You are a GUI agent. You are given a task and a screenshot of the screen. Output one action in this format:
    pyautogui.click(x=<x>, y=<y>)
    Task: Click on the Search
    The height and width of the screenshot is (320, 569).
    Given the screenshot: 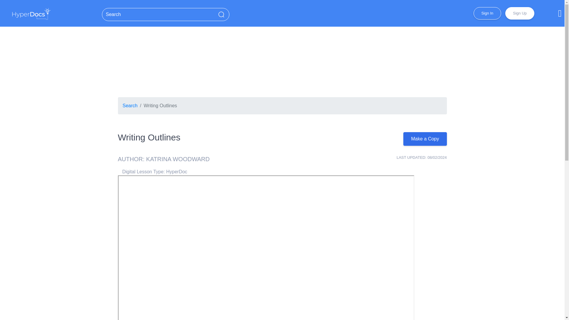 What is the action you would take?
    pyautogui.click(x=130, y=105)
    